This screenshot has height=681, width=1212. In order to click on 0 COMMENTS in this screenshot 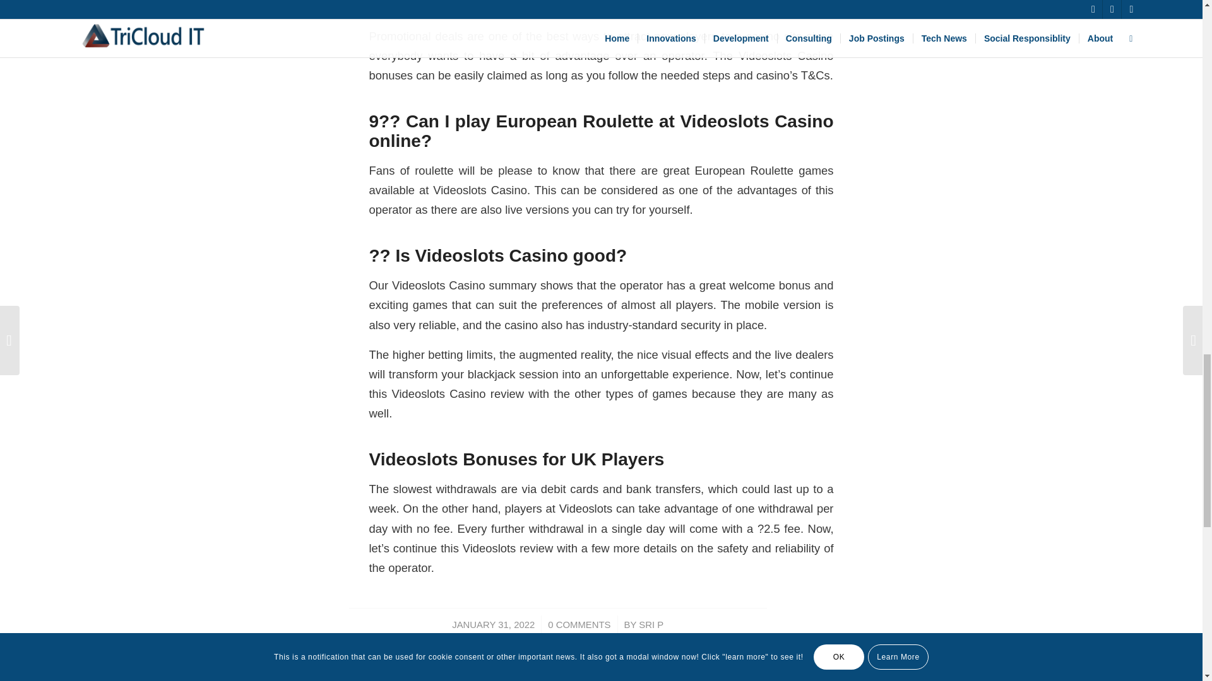, I will do `click(579, 624)`.